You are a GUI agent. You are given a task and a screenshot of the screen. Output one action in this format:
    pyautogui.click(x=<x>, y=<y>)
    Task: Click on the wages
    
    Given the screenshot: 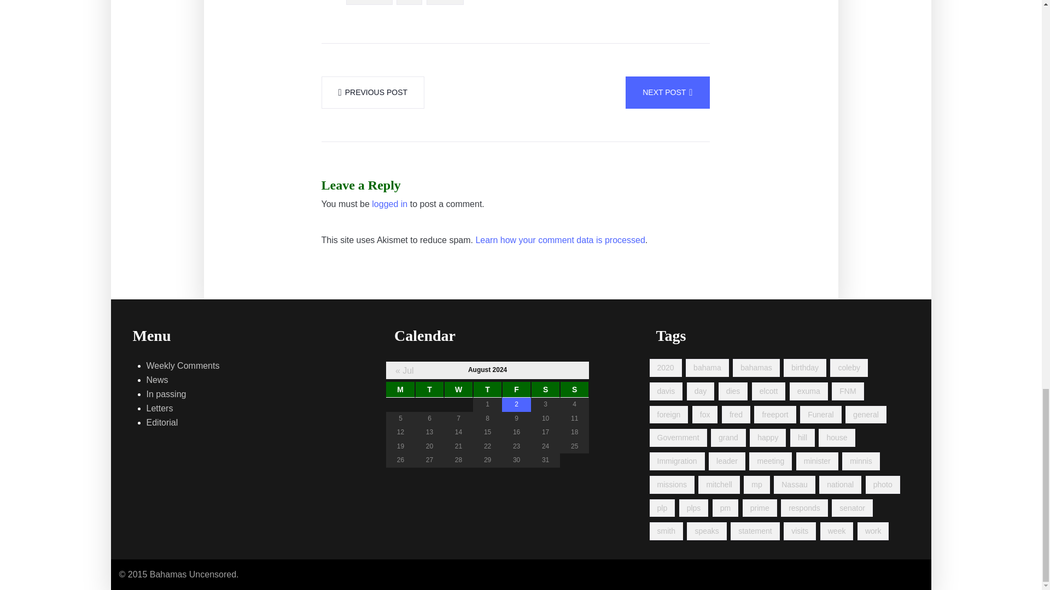 What is the action you would take?
    pyautogui.click(x=445, y=2)
    